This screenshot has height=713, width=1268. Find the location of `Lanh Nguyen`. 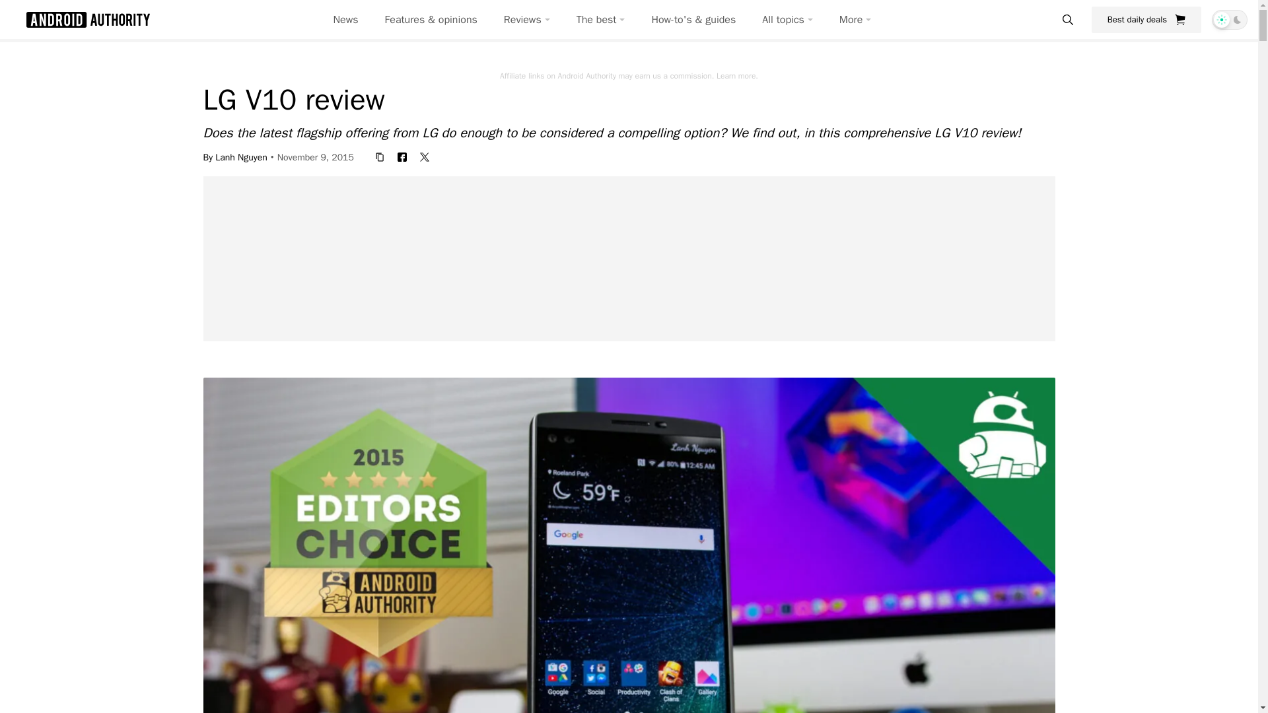

Lanh Nguyen is located at coordinates (242, 157).